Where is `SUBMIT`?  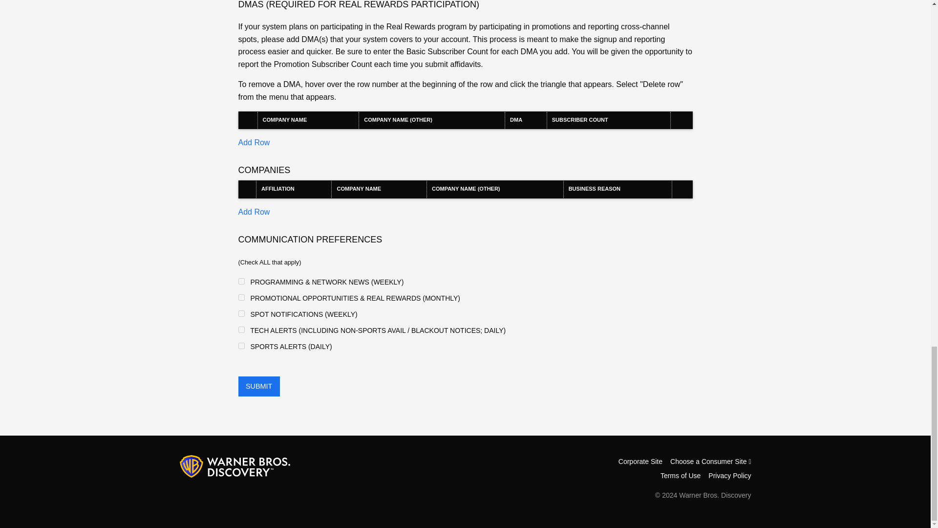 SUBMIT is located at coordinates (259, 386).